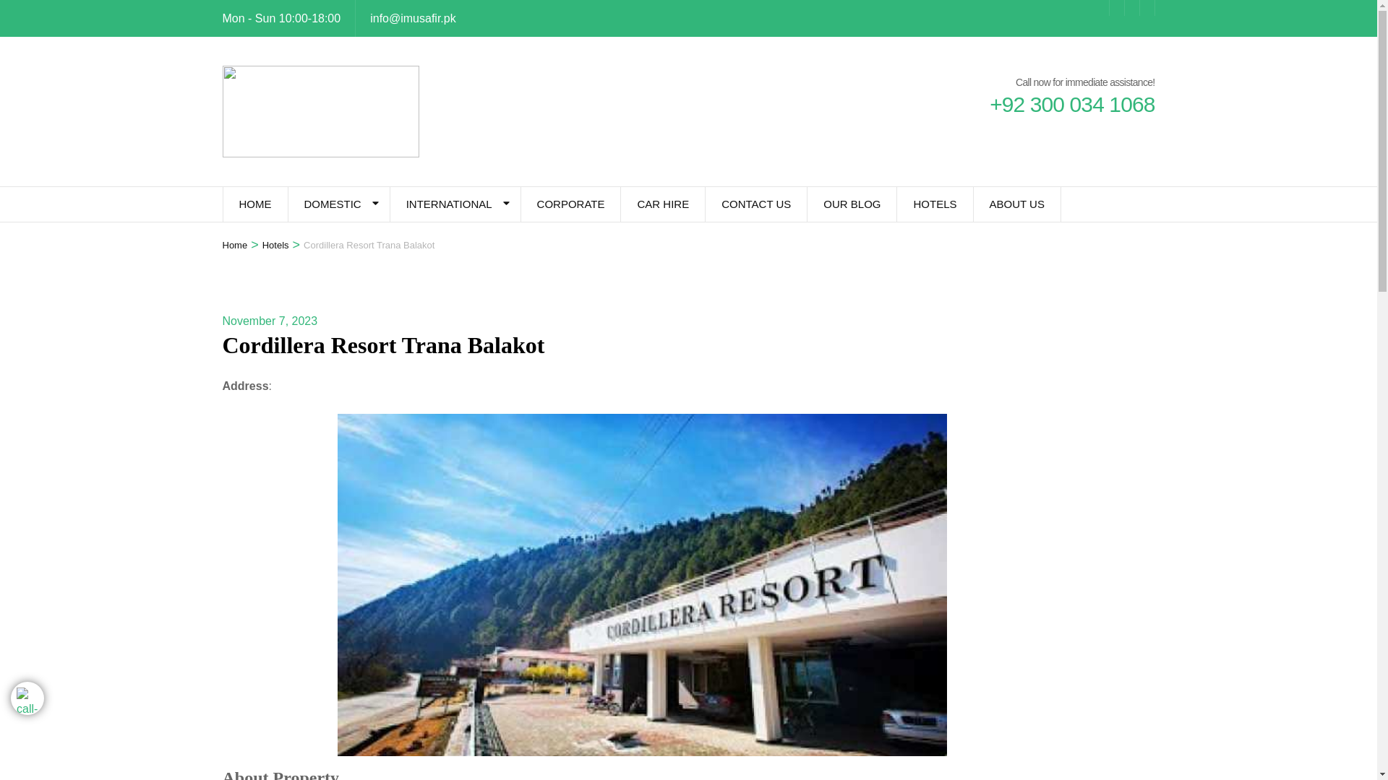 Image resolution: width=1388 pixels, height=780 pixels. Describe the element at coordinates (934, 204) in the screenshot. I see `HOTELS` at that location.